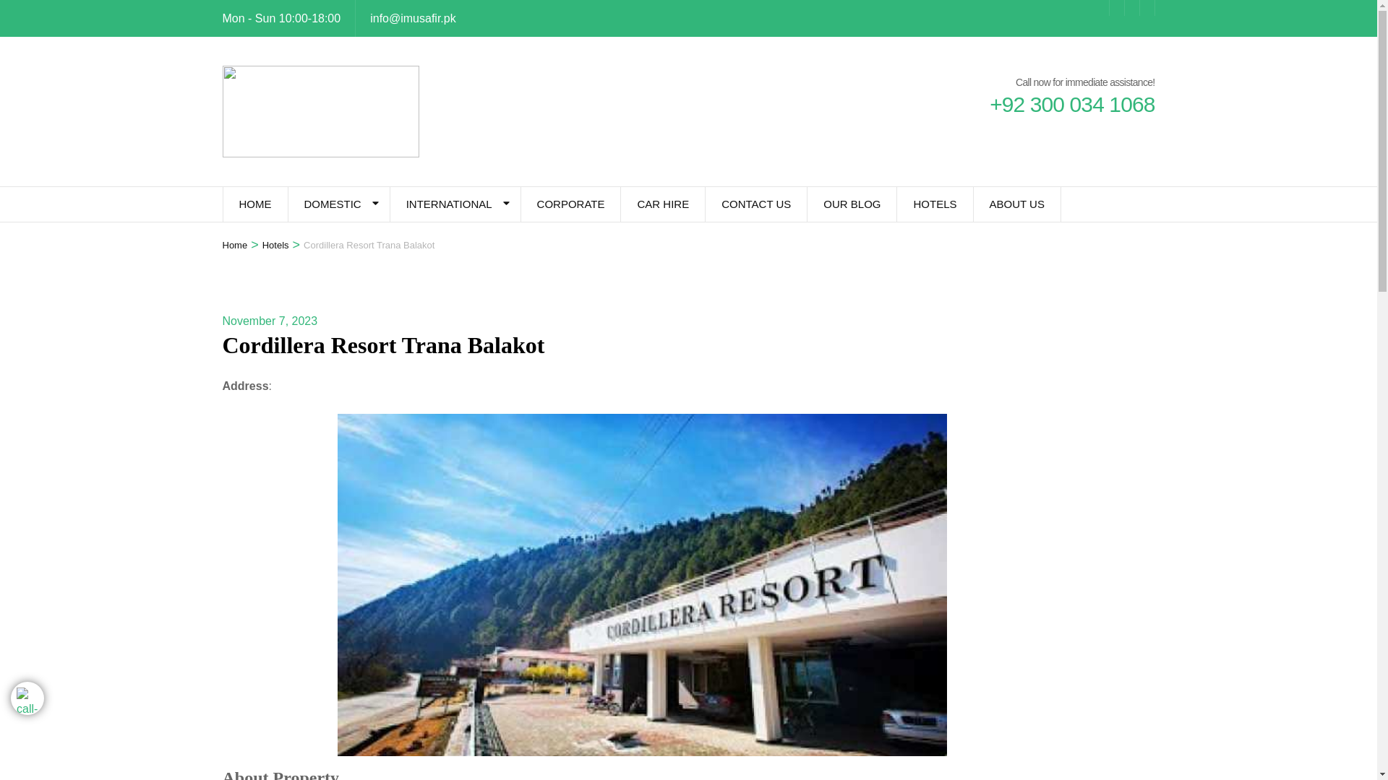 Image resolution: width=1388 pixels, height=780 pixels. Describe the element at coordinates (934, 204) in the screenshot. I see `HOTELS` at that location.